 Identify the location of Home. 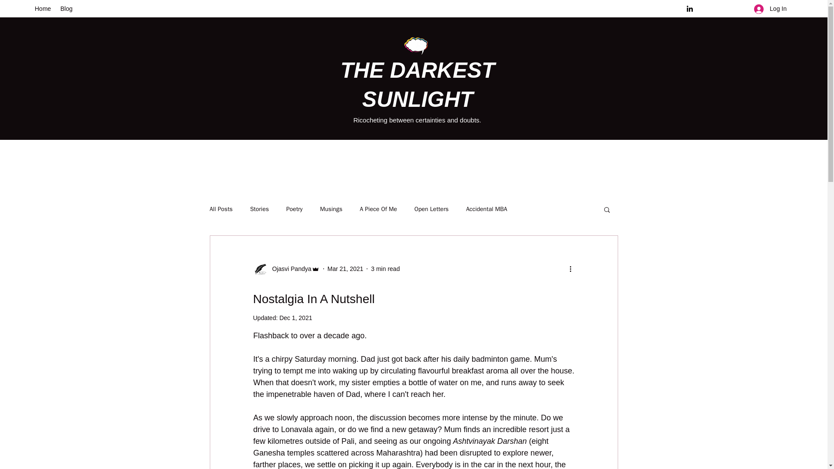
(43, 9).